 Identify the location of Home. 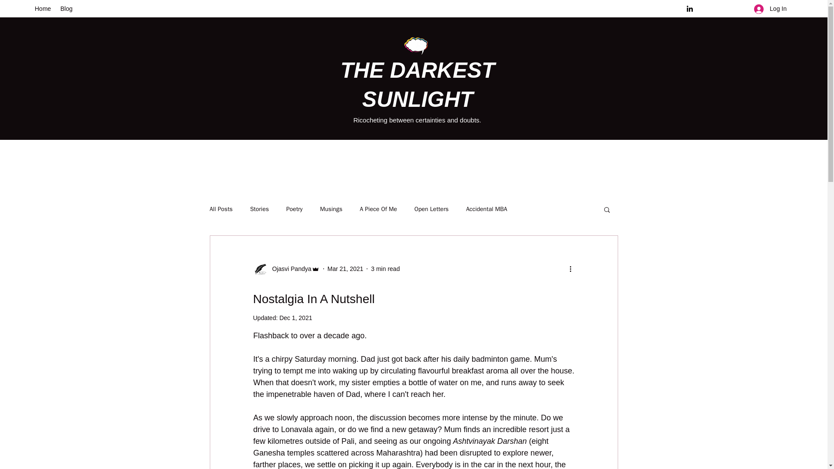
(43, 9).